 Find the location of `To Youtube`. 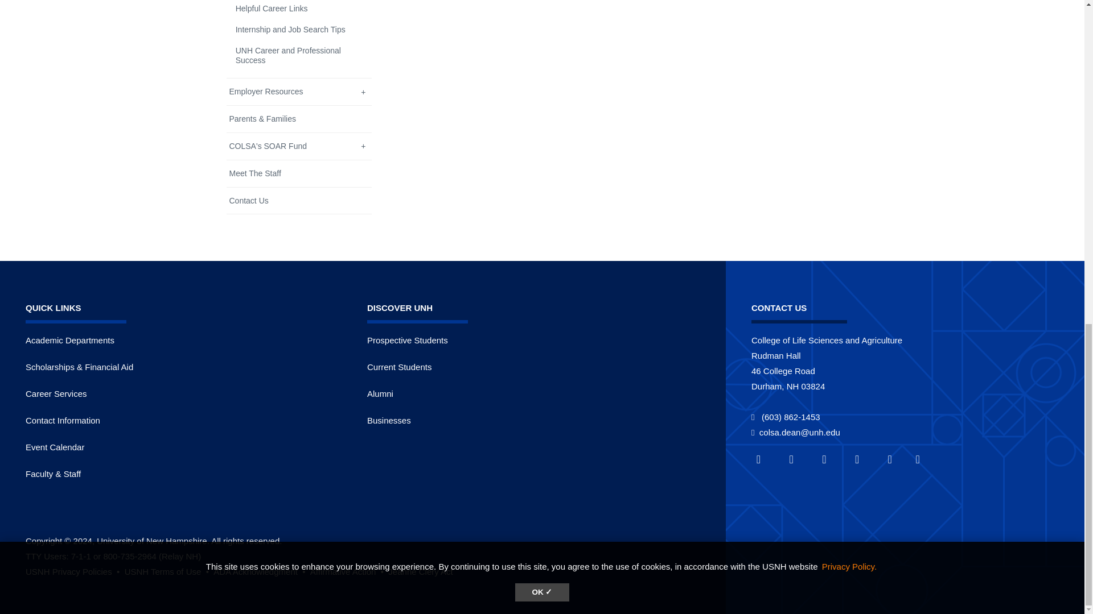

To Youtube is located at coordinates (863, 459).